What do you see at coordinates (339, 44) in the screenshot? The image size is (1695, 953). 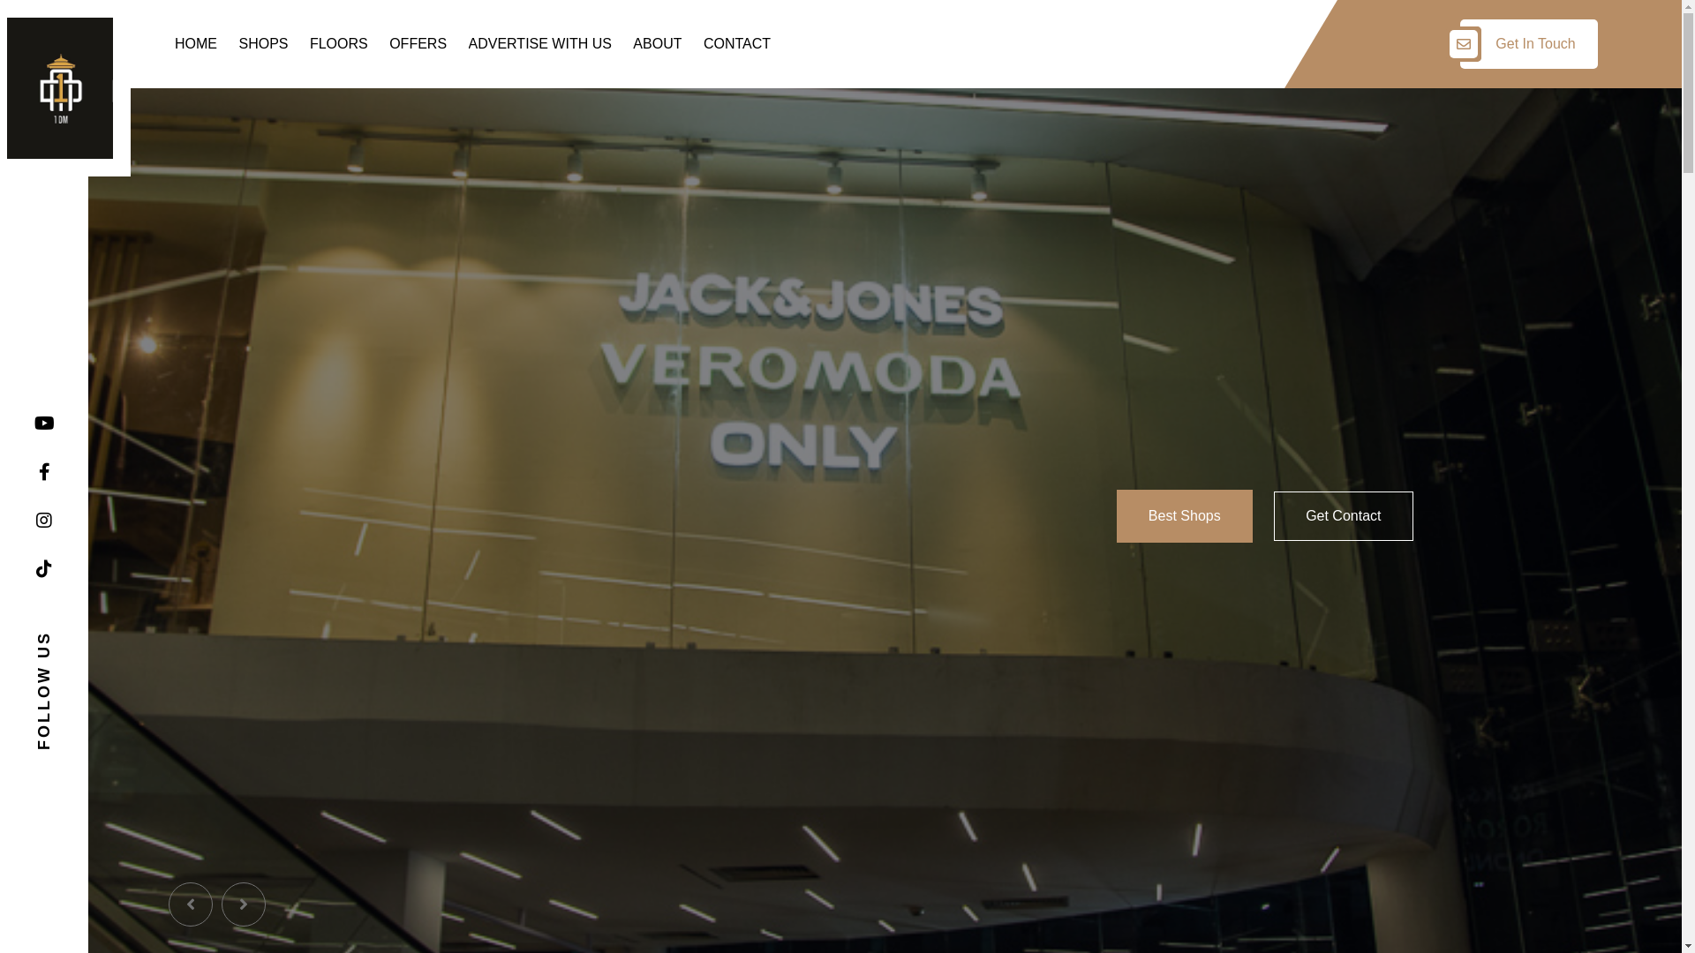 I see `FLOORS` at bounding box center [339, 44].